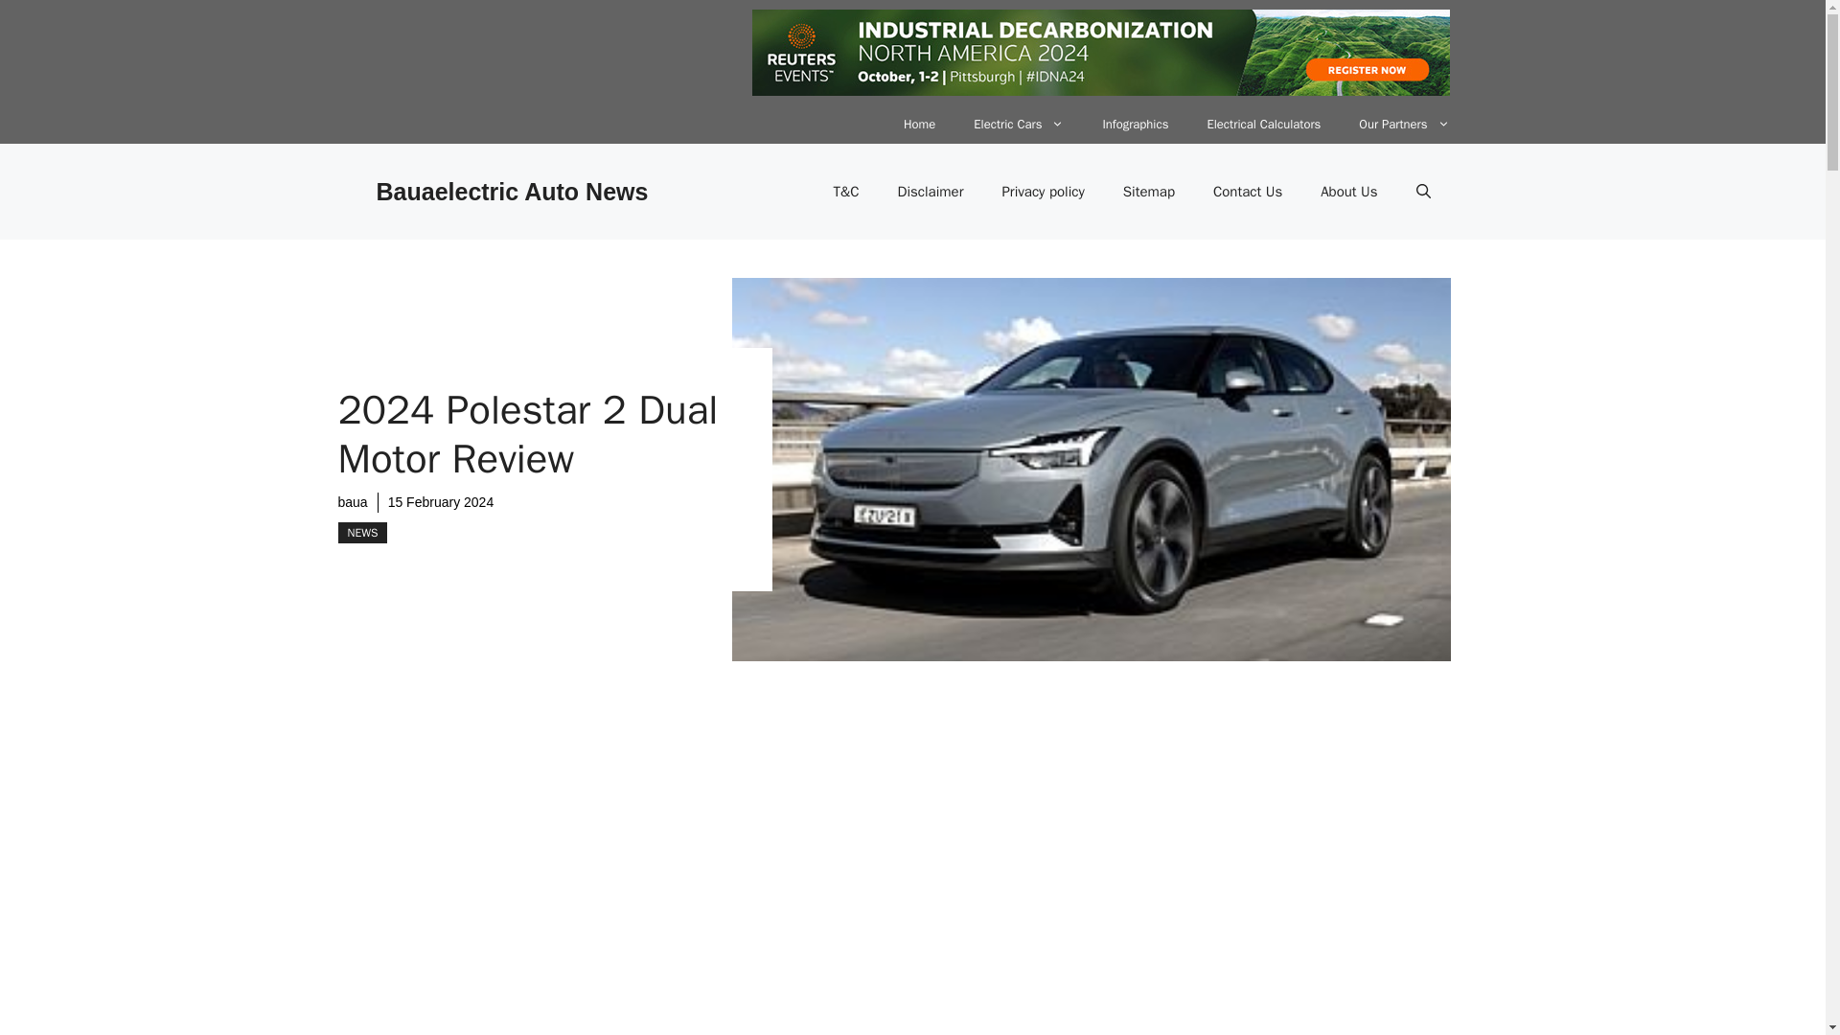 The image size is (1840, 1035). What do you see at coordinates (1263, 125) in the screenshot?
I see `Electrical Calculators` at bounding box center [1263, 125].